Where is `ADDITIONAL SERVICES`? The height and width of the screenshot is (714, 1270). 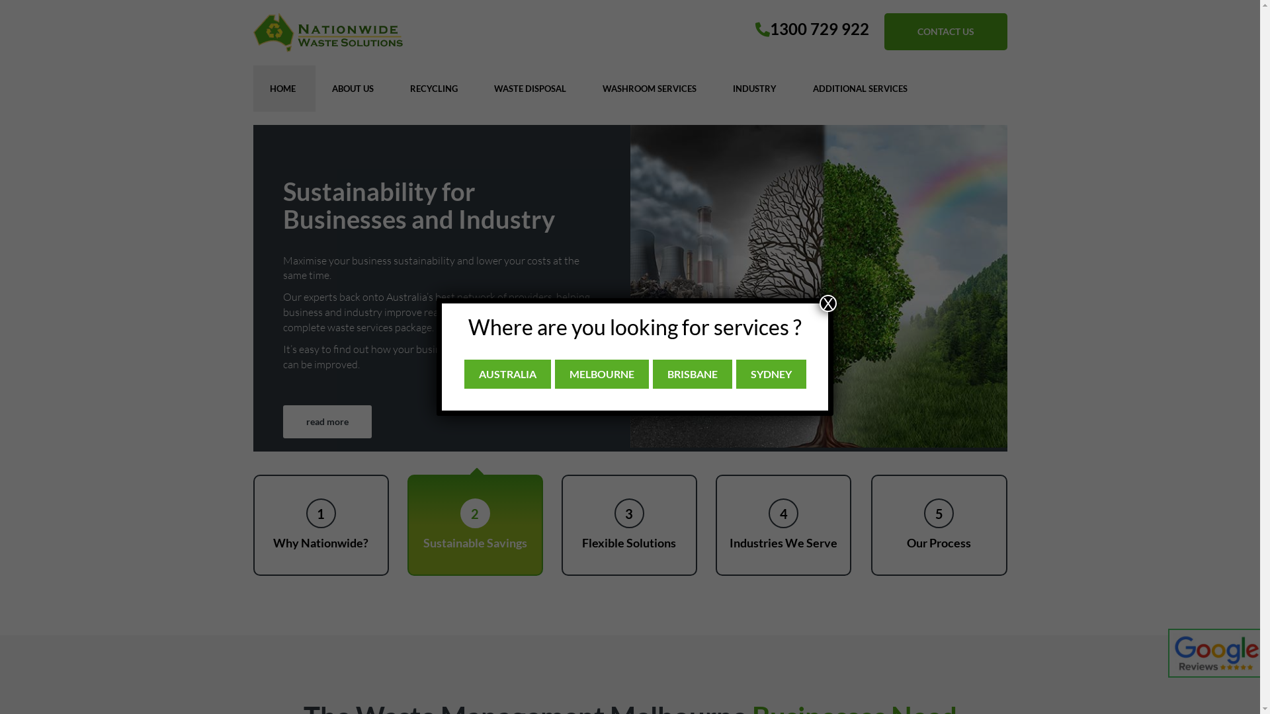 ADDITIONAL SERVICES is located at coordinates (860, 89).